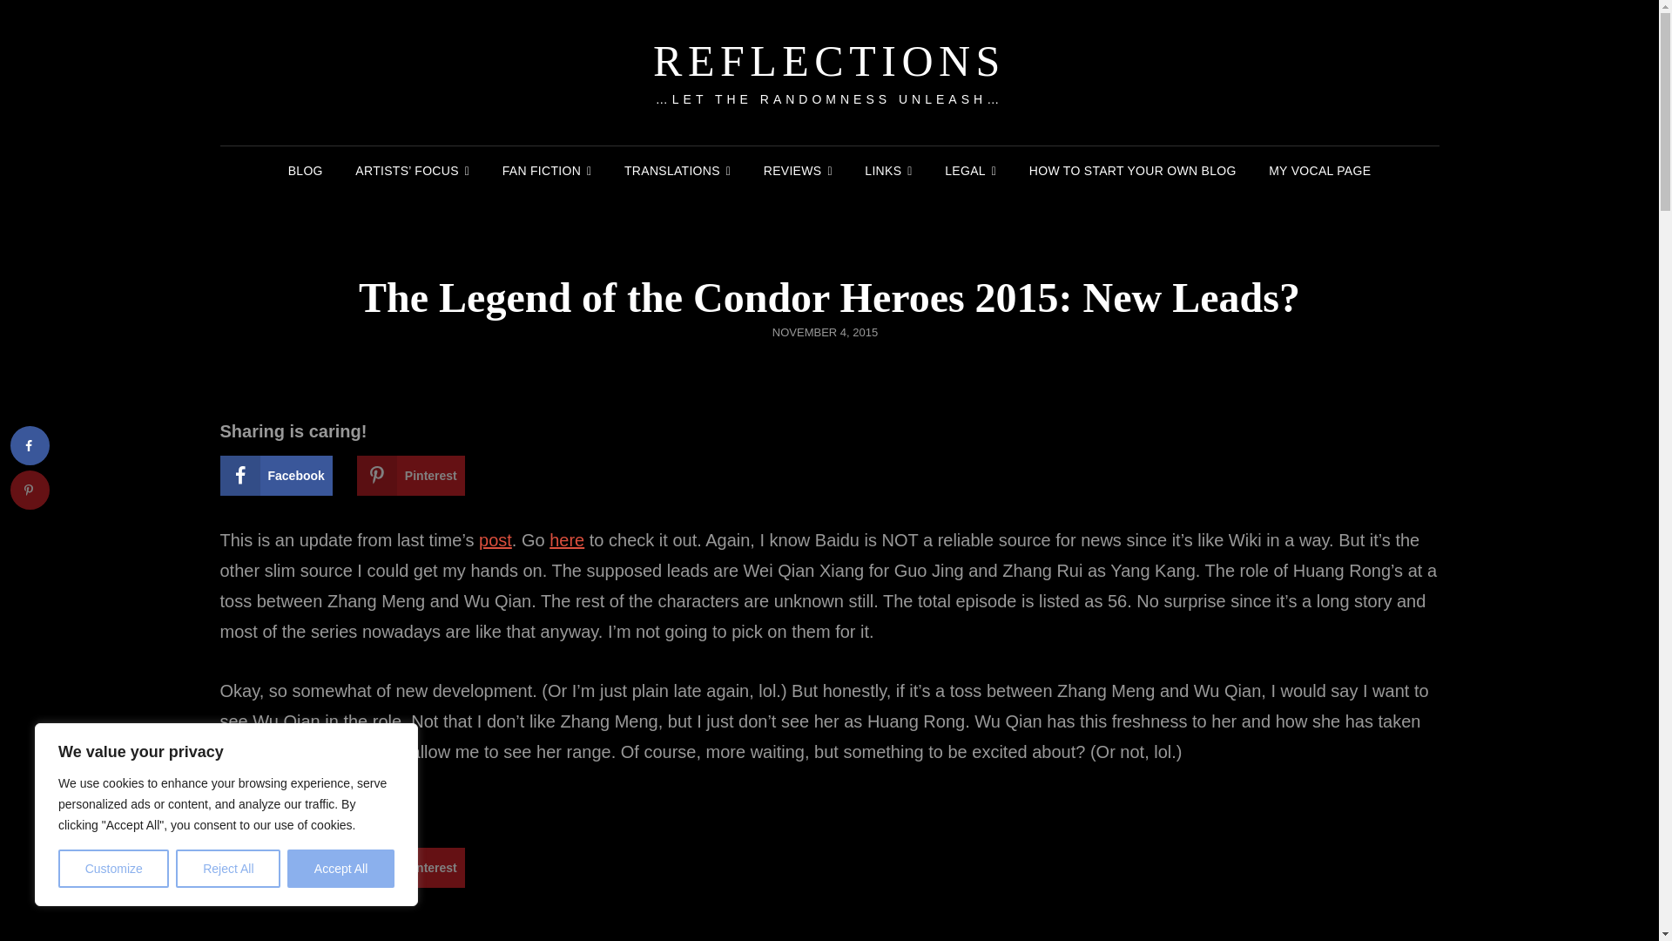  Describe the element at coordinates (677, 171) in the screenshot. I see `TRANSLATIONS` at that location.